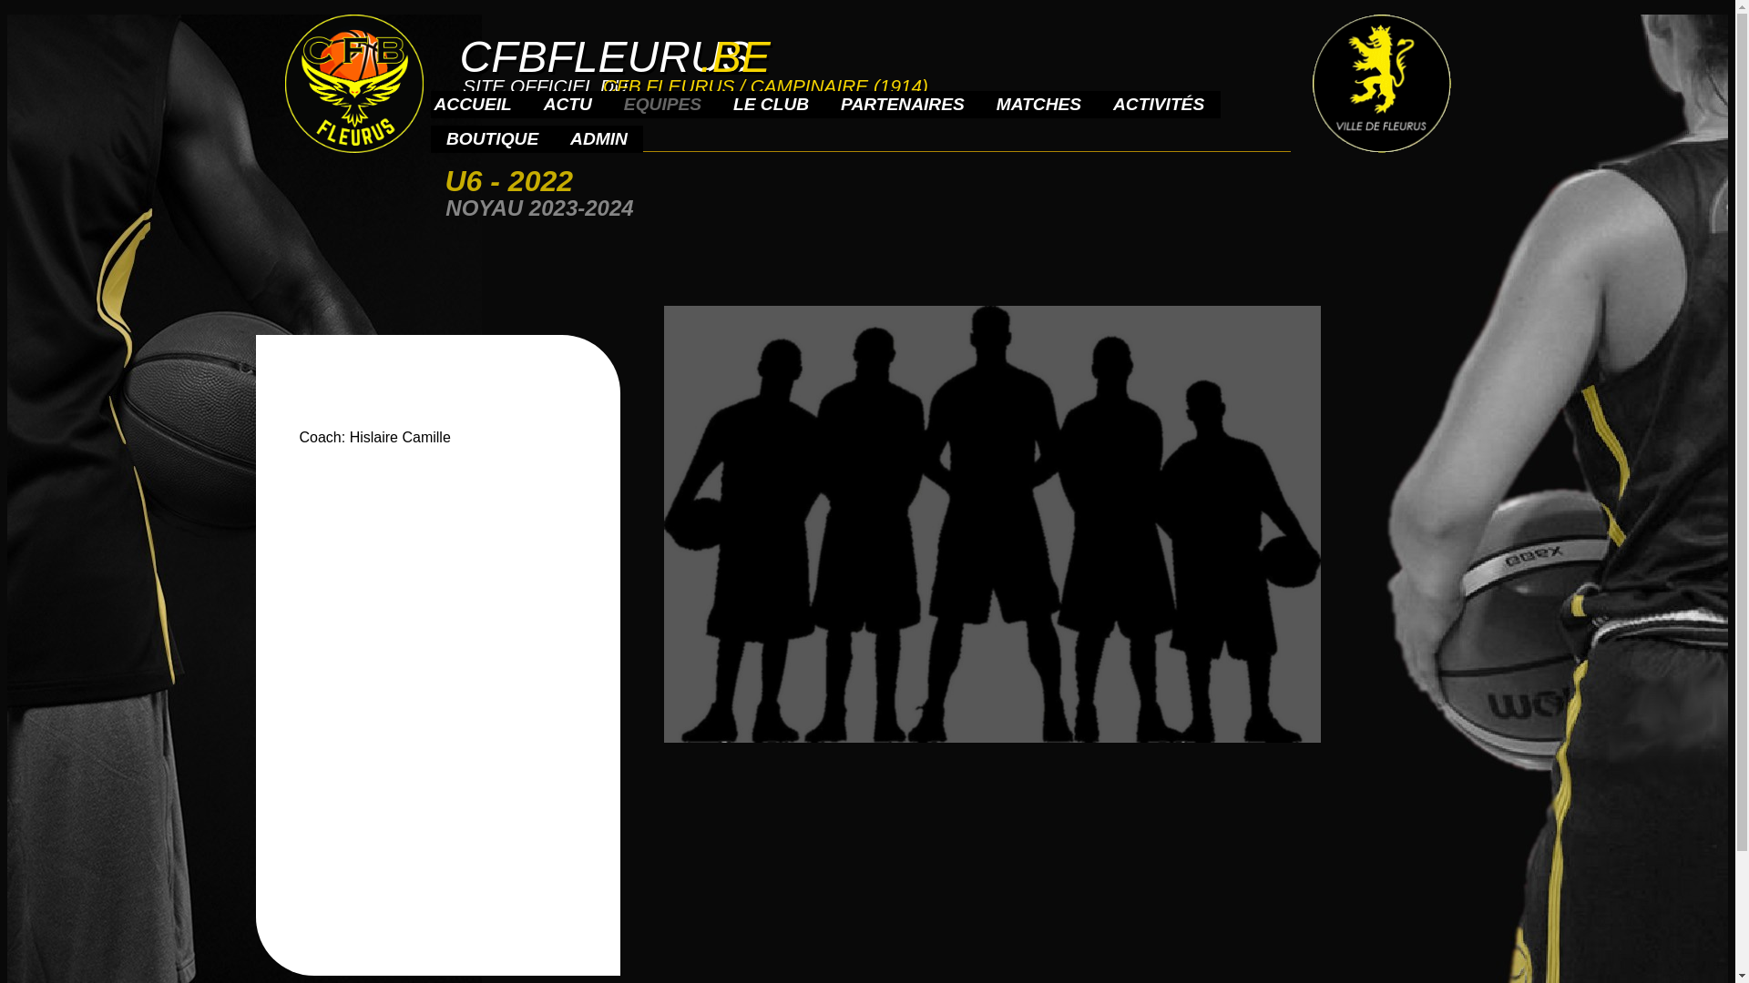 The image size is (1749, 983). Describe the element at coordinates (903, 105) in the screenshot. I see `PARTENAIRES` at that location.